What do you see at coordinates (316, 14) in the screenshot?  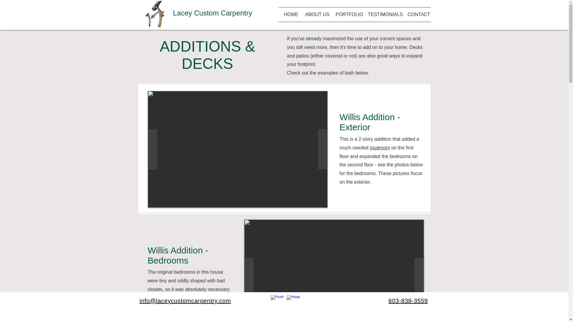 I see `ABOUT US` at bounding box center [316, 14].